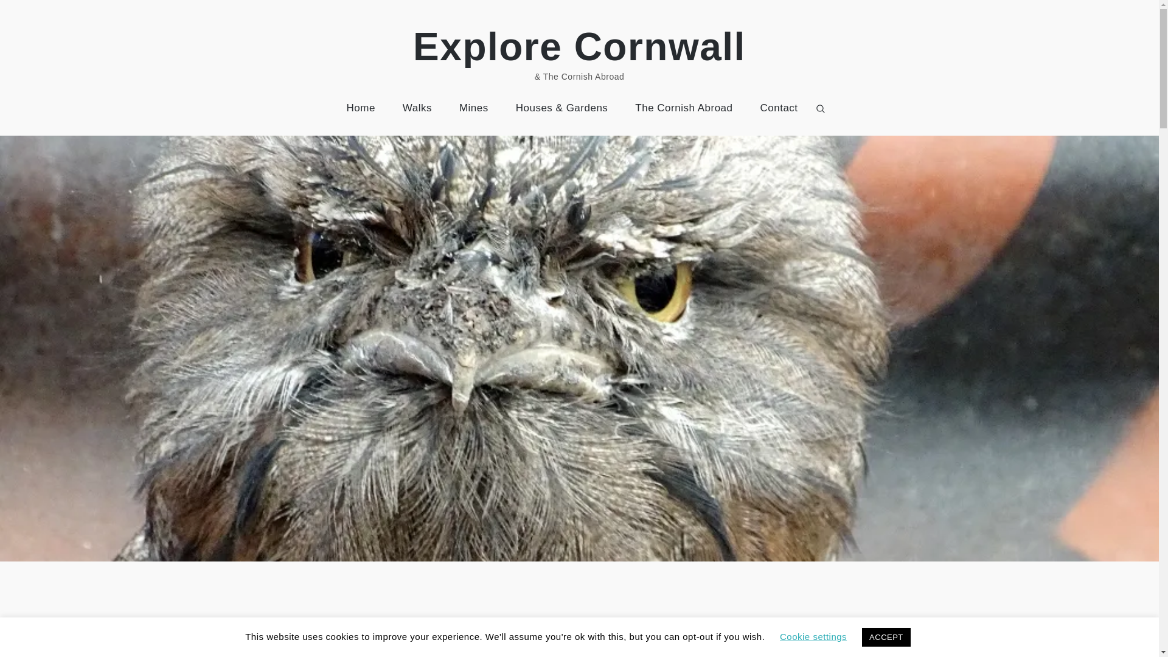 The width and height of the screenshot is (1168, 657). Describe the element at coordinates (684, 108) in the screenshot. I see `The Cornish Abroad` at that location.